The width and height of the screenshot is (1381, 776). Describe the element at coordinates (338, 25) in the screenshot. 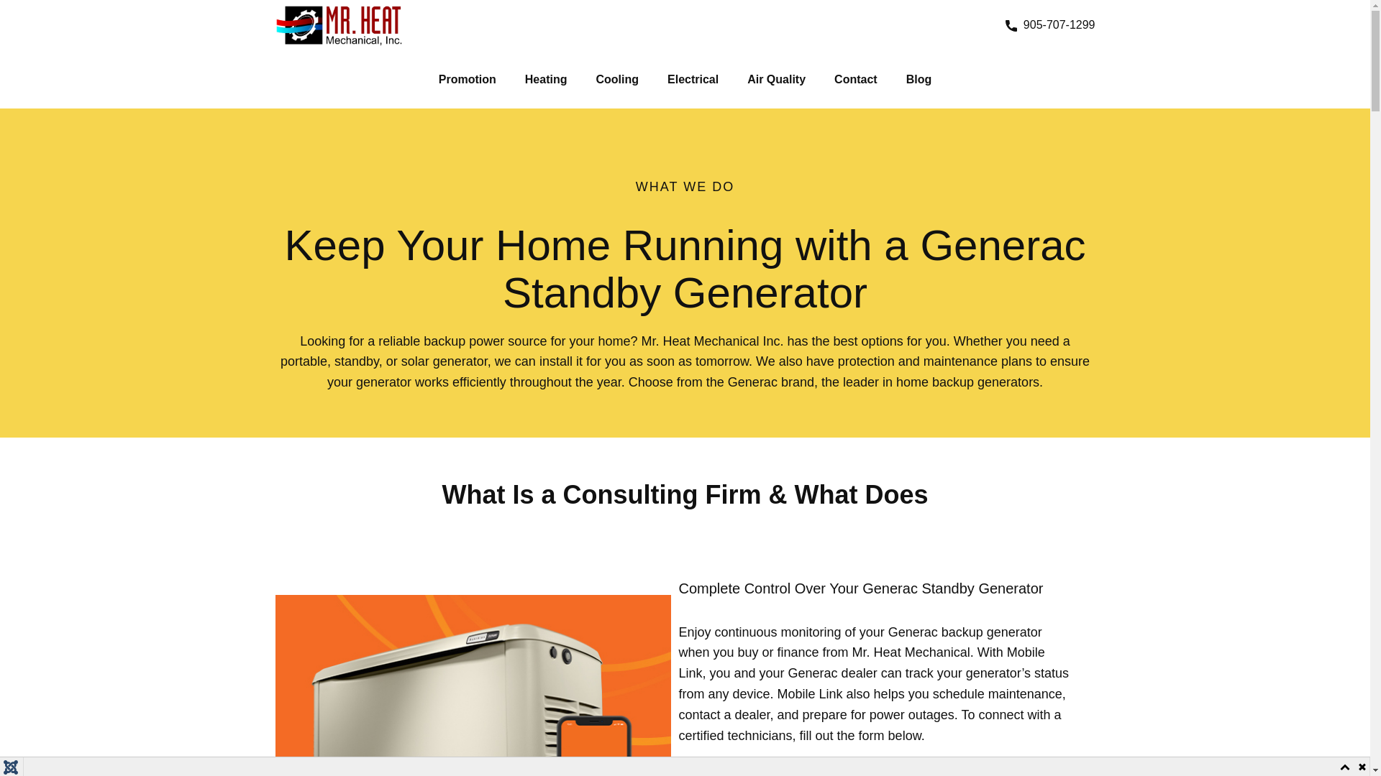

I see `Heating Cooling Electrical Contractor ` at that location.